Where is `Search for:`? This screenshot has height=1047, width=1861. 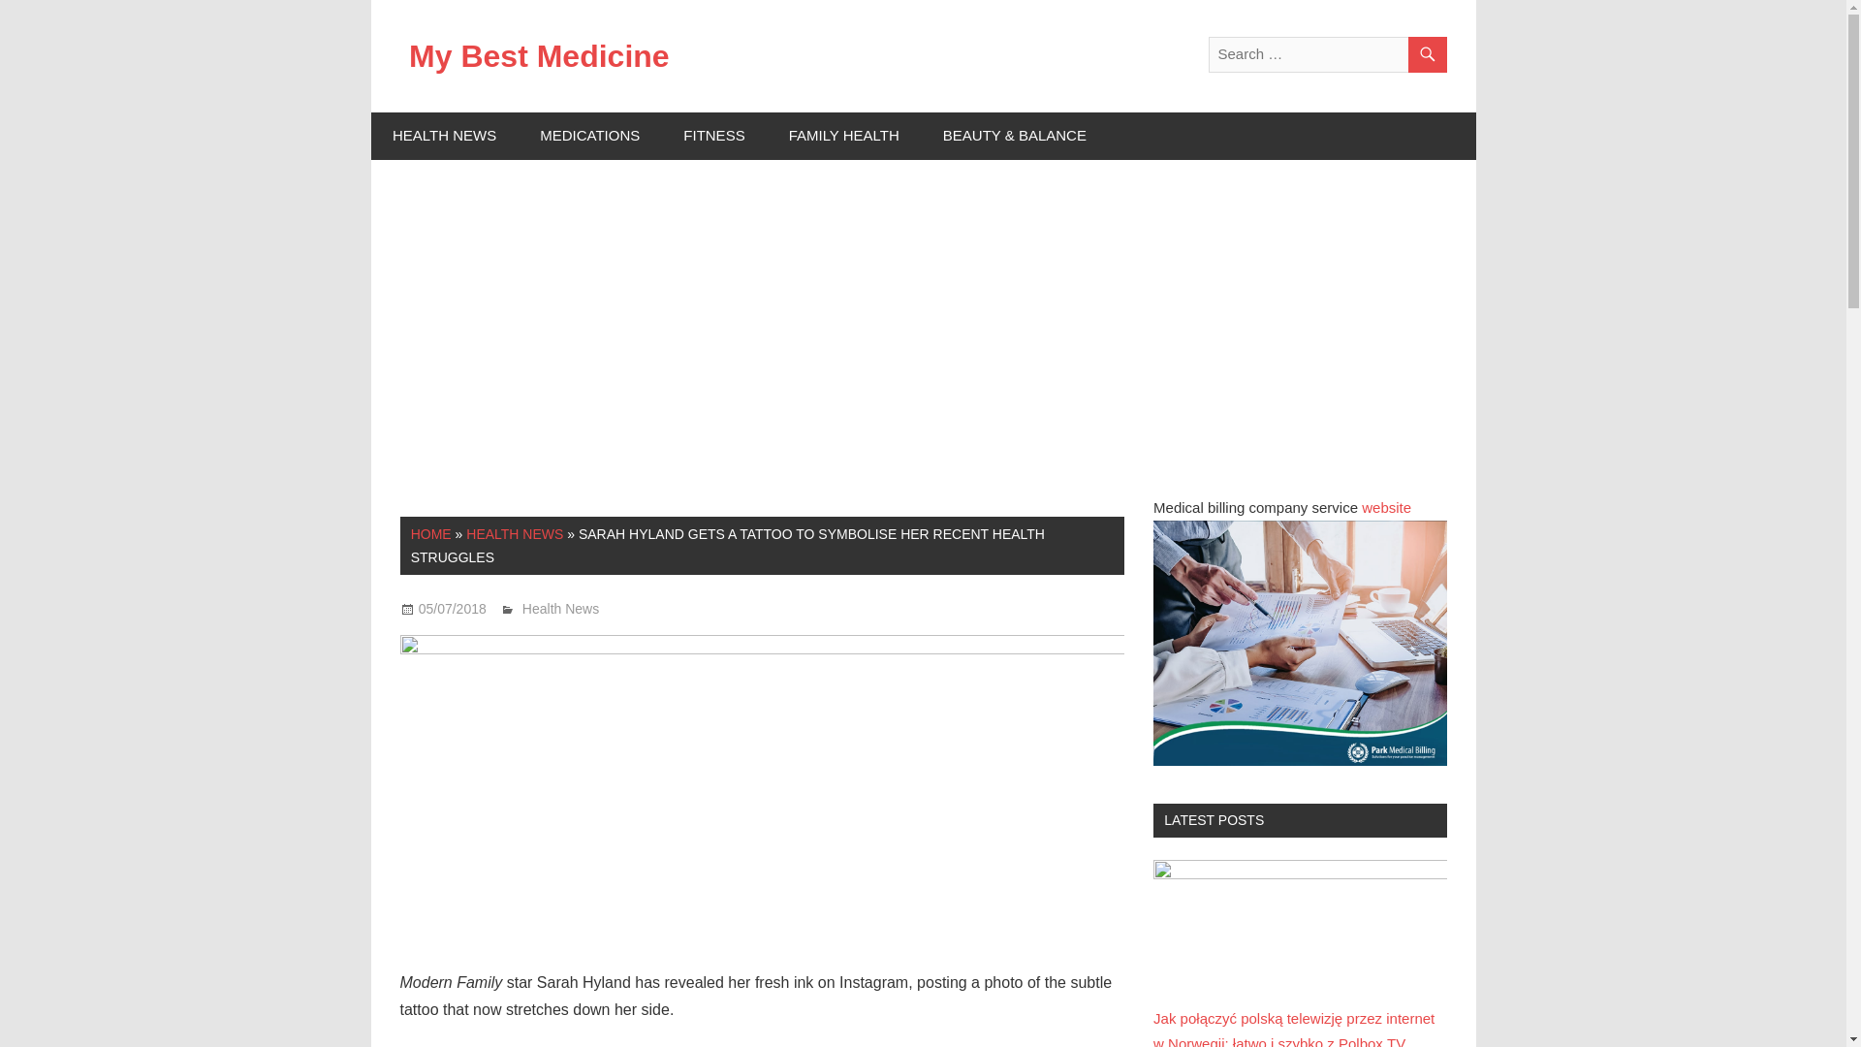 Search for: is located at coordinates (1326, 54).